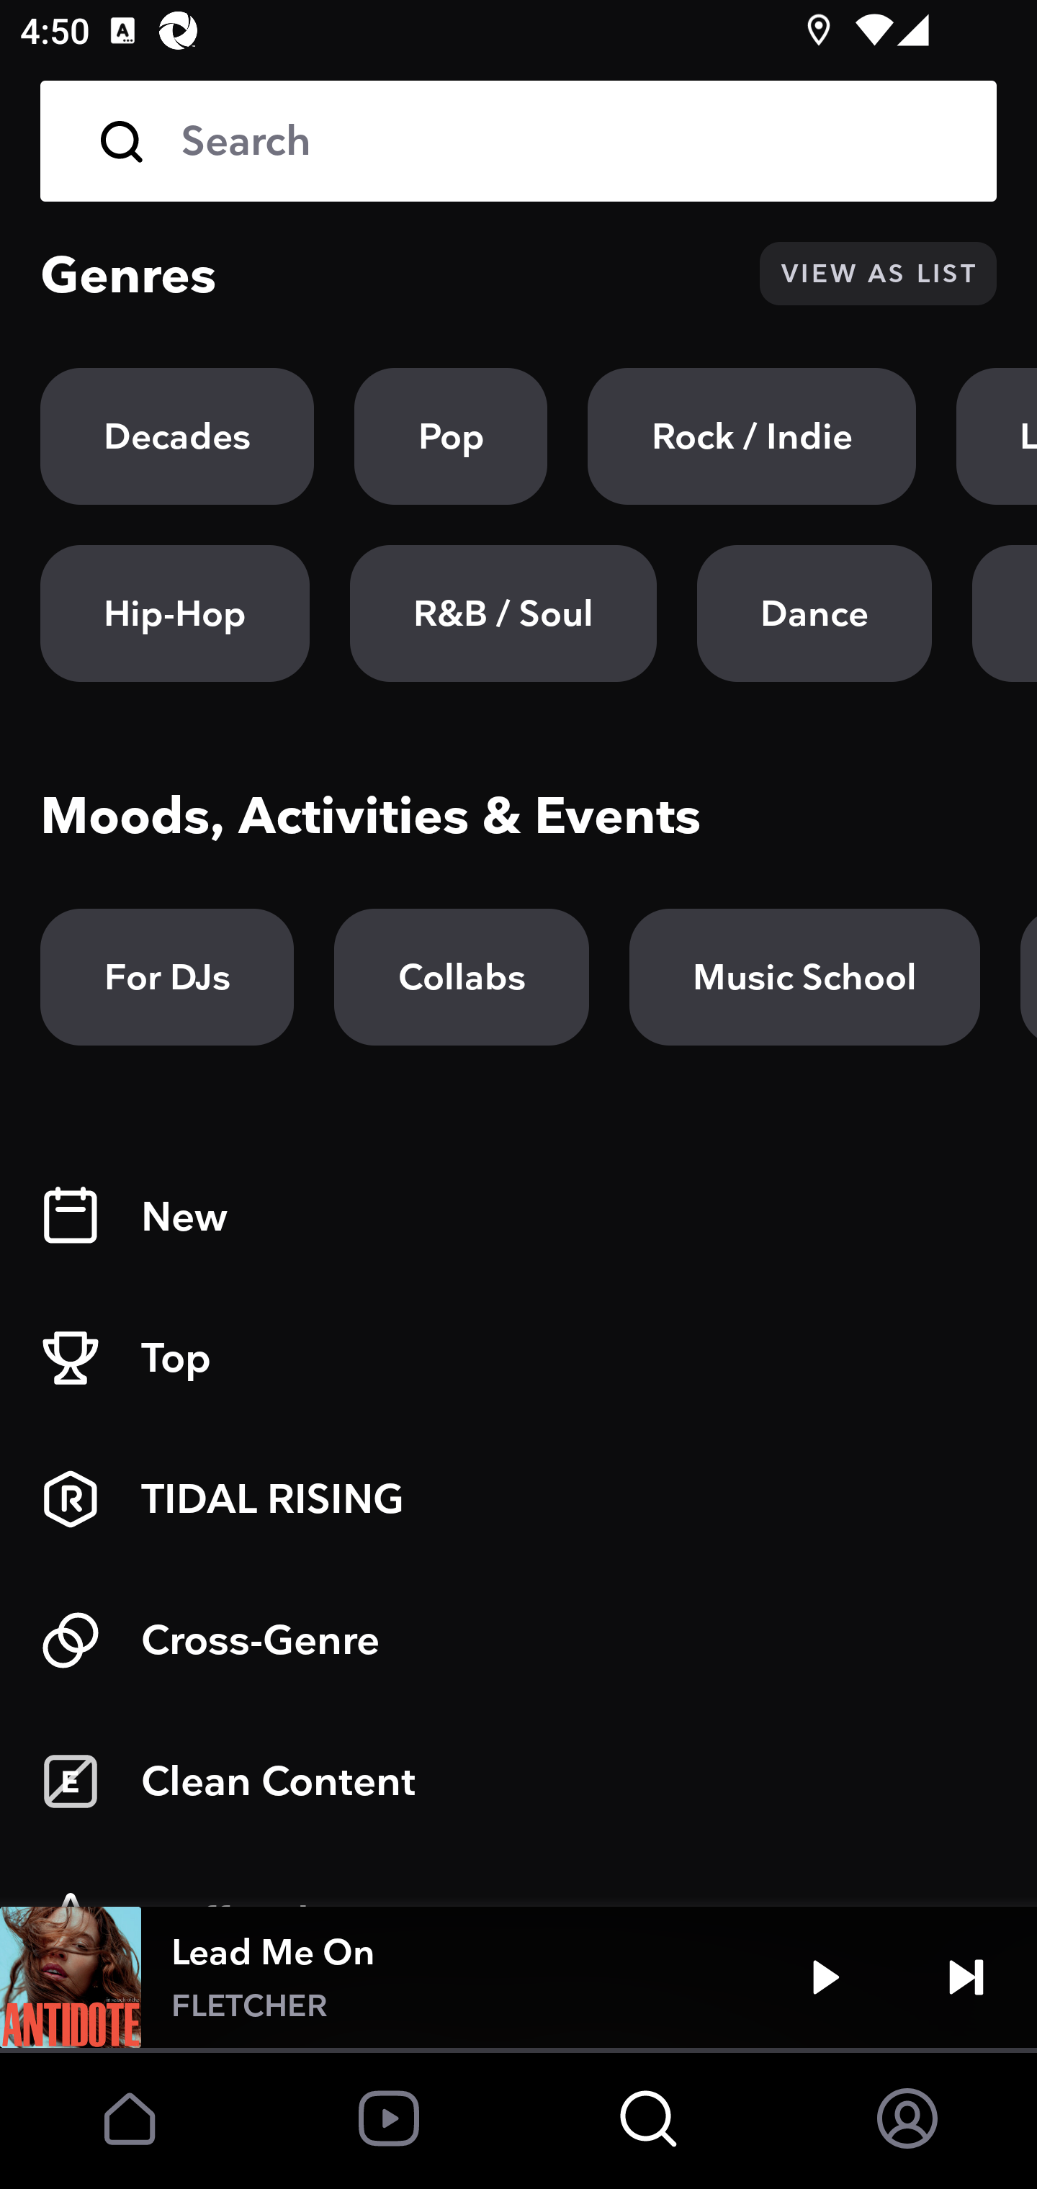 Image resolution: width=1037 pixels, height=2189 pixels. What do you see at coordinates (825, 1977) in the screenshot?
I see `Play` at bounding box center [825, 1977].